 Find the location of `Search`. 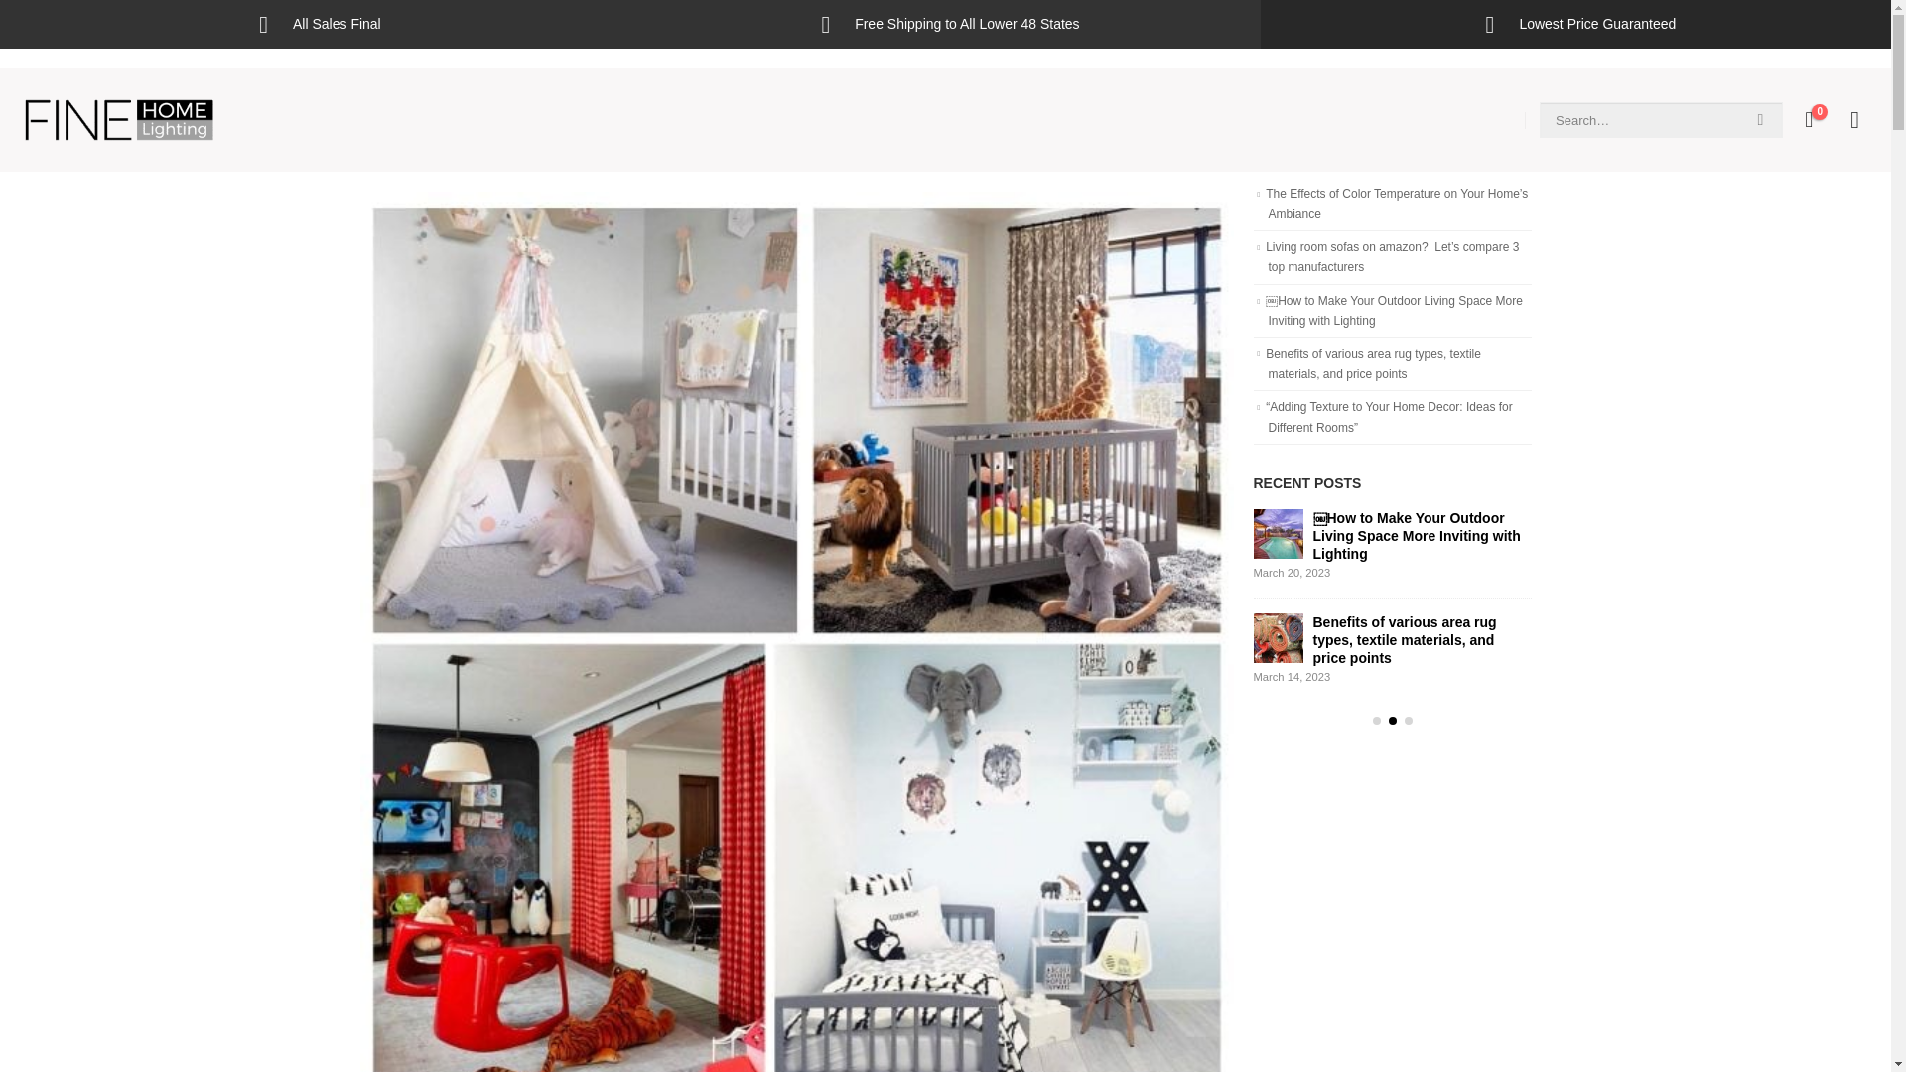

Search is located at coordinates (1760, 119).